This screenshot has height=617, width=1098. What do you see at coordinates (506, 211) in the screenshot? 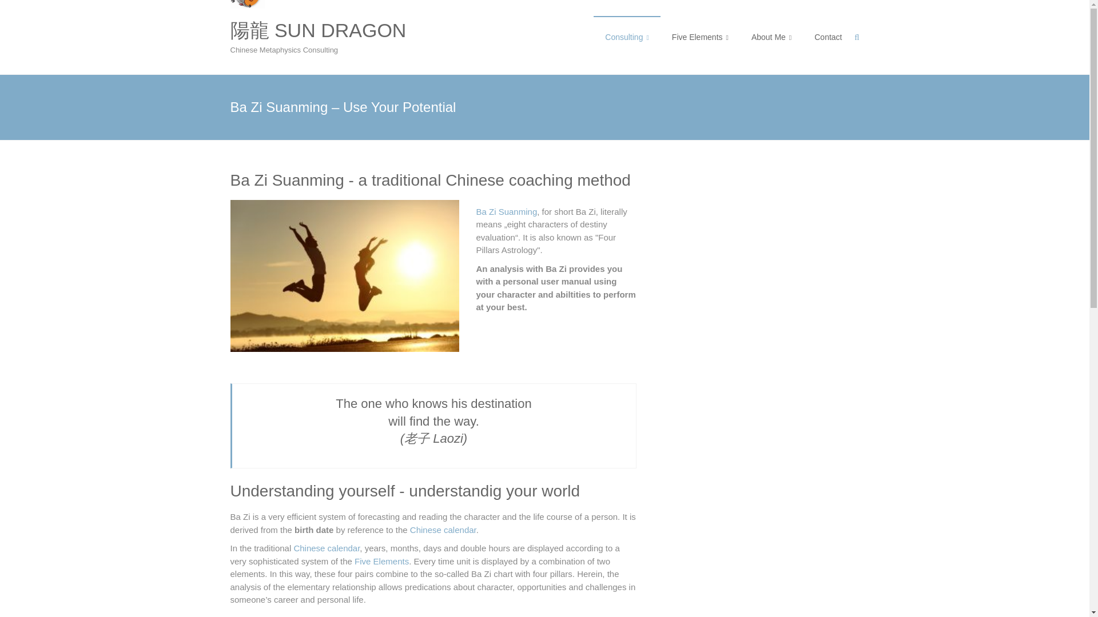
I see `Ba Zi Suanming` at bounding box center [506, 211].